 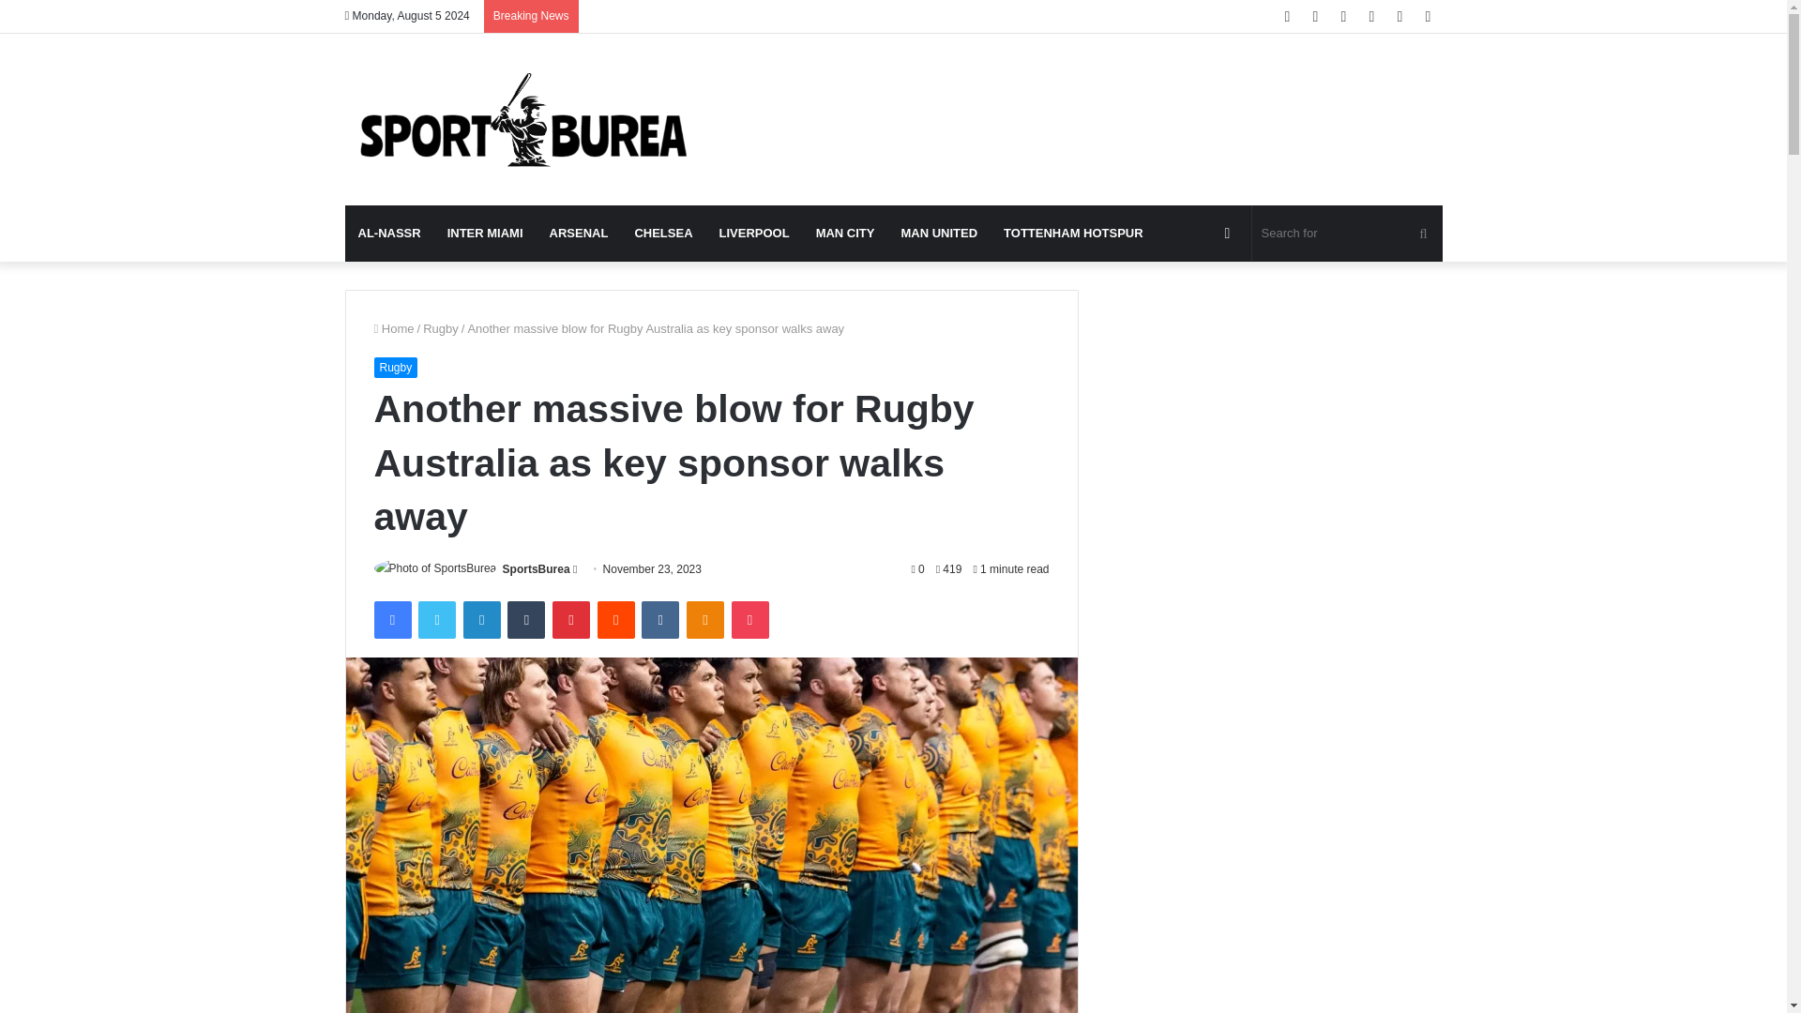 What do you see at coordinates (663, 233) in the screenshot?
I see `CHELSEA` at bounding box center [663, 233].